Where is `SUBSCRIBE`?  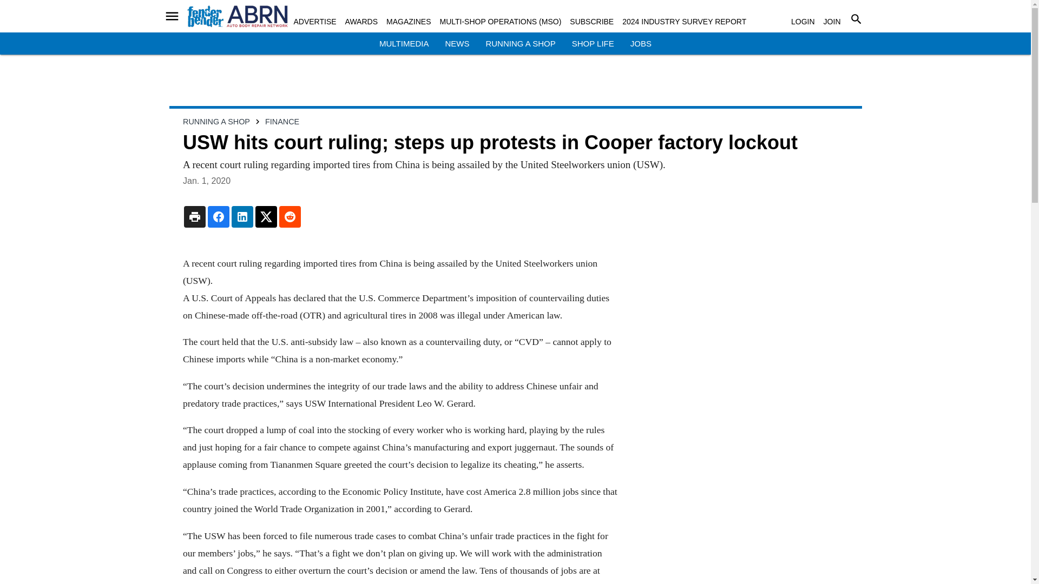
SUBSCRIBE is located at coordinates (591, 22).